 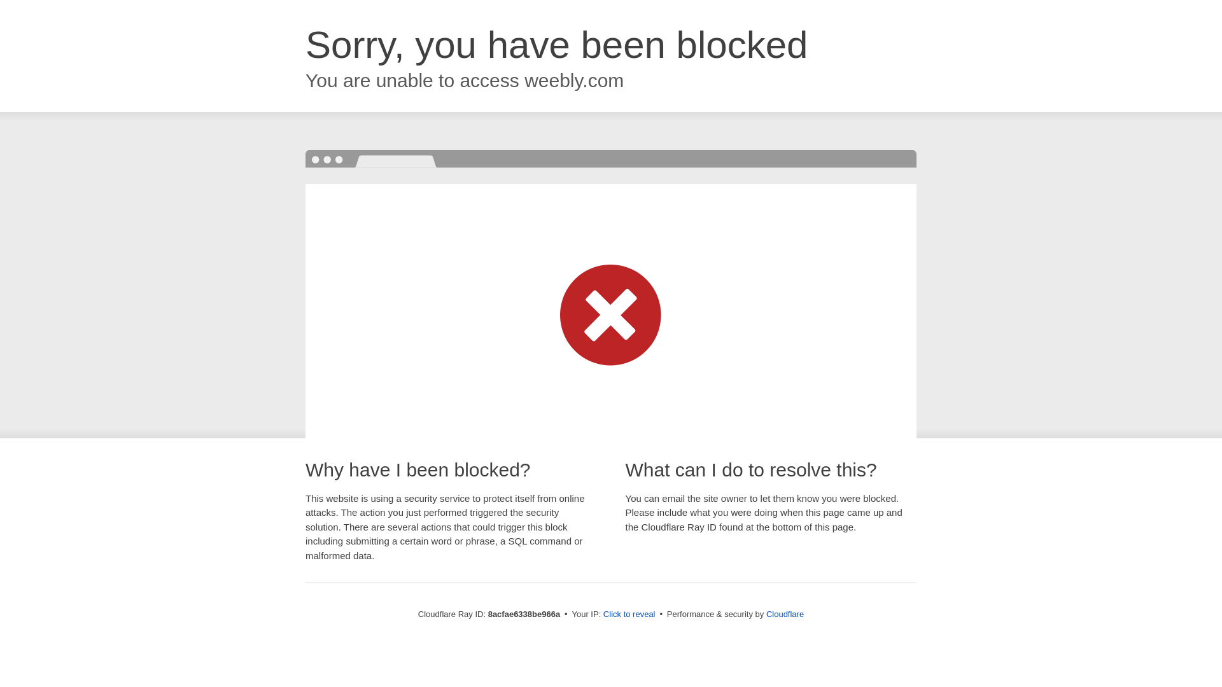 What do you see at coordinates (785, 614) in the screenshot?
I see `Cloudflare` at bounding box center [785, 614].